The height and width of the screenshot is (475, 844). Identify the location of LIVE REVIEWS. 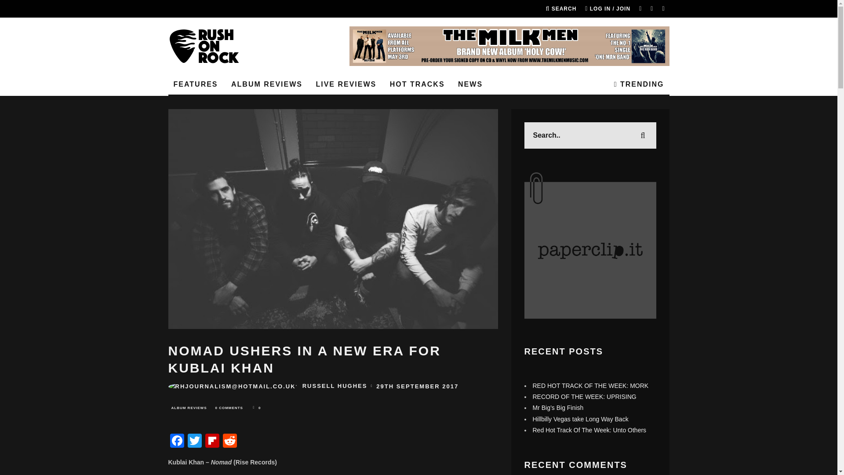
(346, 84).